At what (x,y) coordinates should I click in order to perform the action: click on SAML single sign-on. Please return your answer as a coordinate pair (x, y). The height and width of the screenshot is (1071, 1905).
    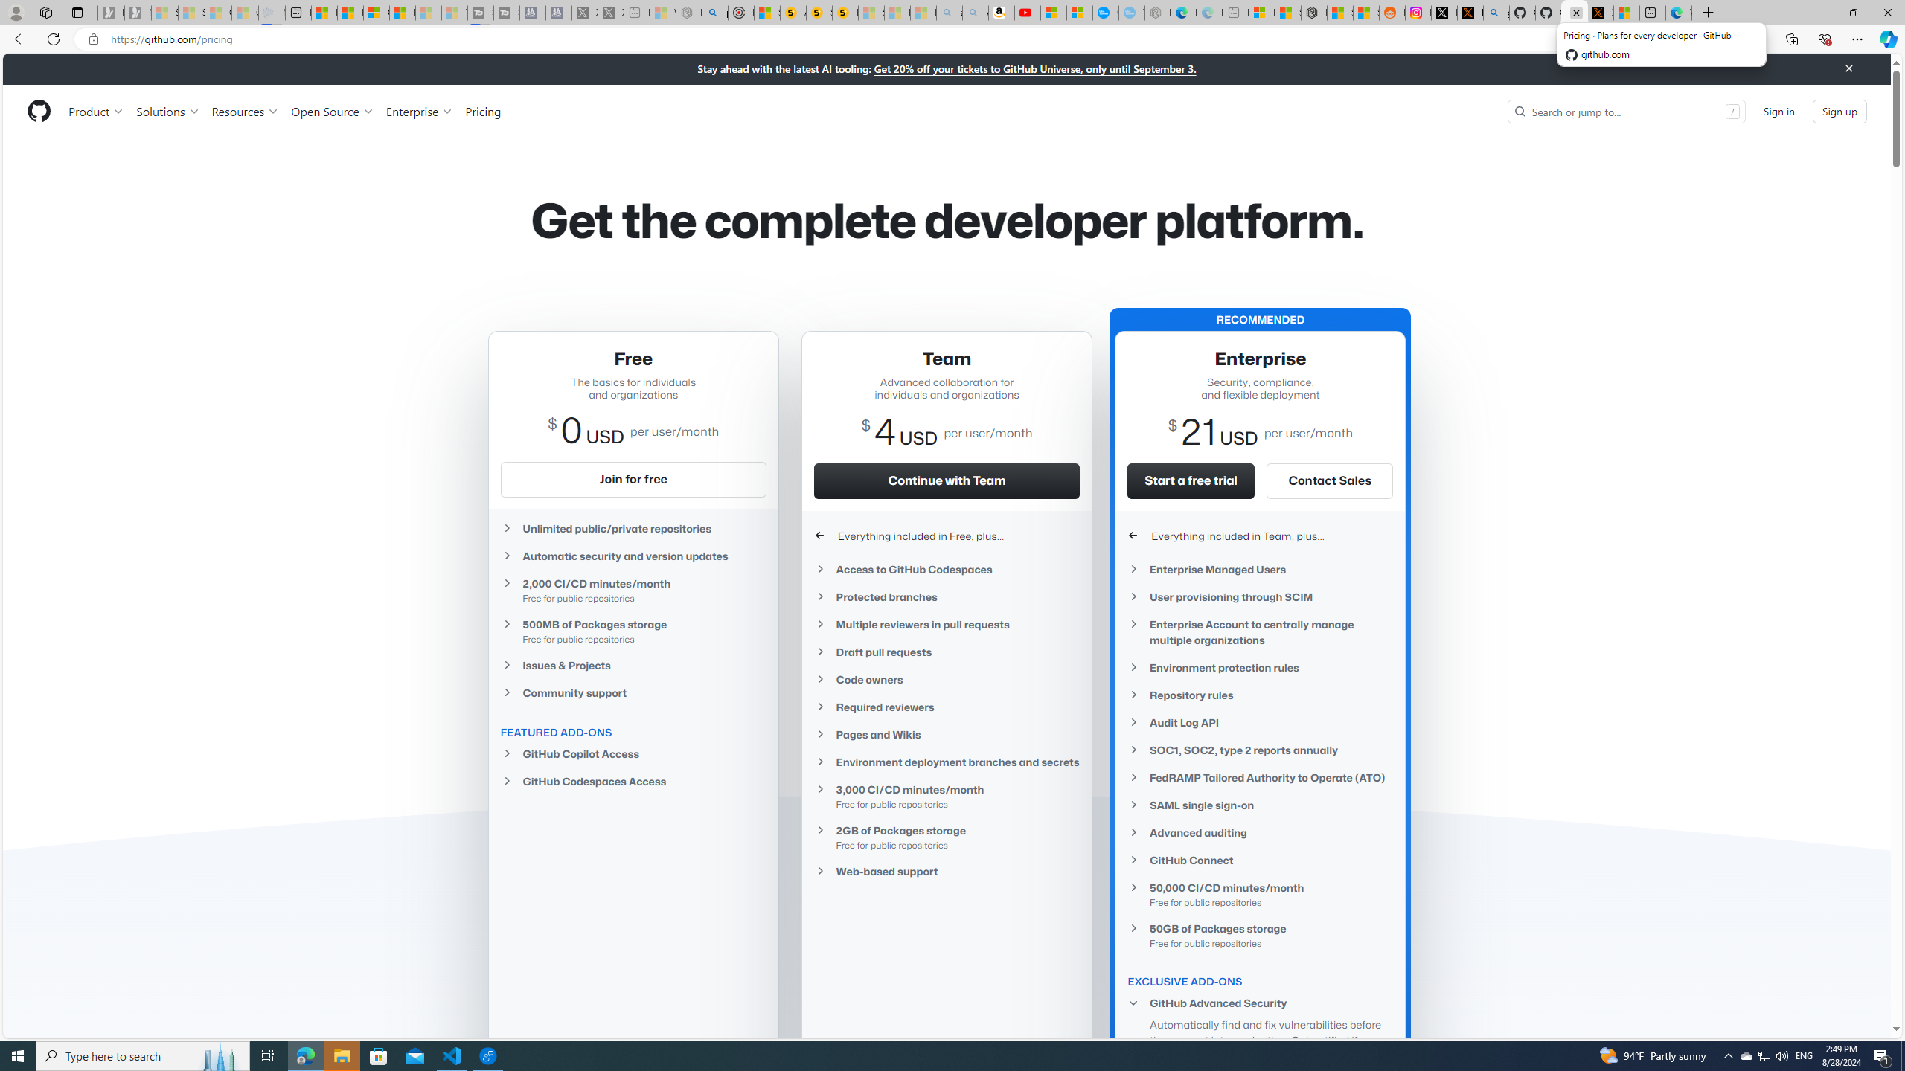
    Looking at the image, I should click on (1261, 805).